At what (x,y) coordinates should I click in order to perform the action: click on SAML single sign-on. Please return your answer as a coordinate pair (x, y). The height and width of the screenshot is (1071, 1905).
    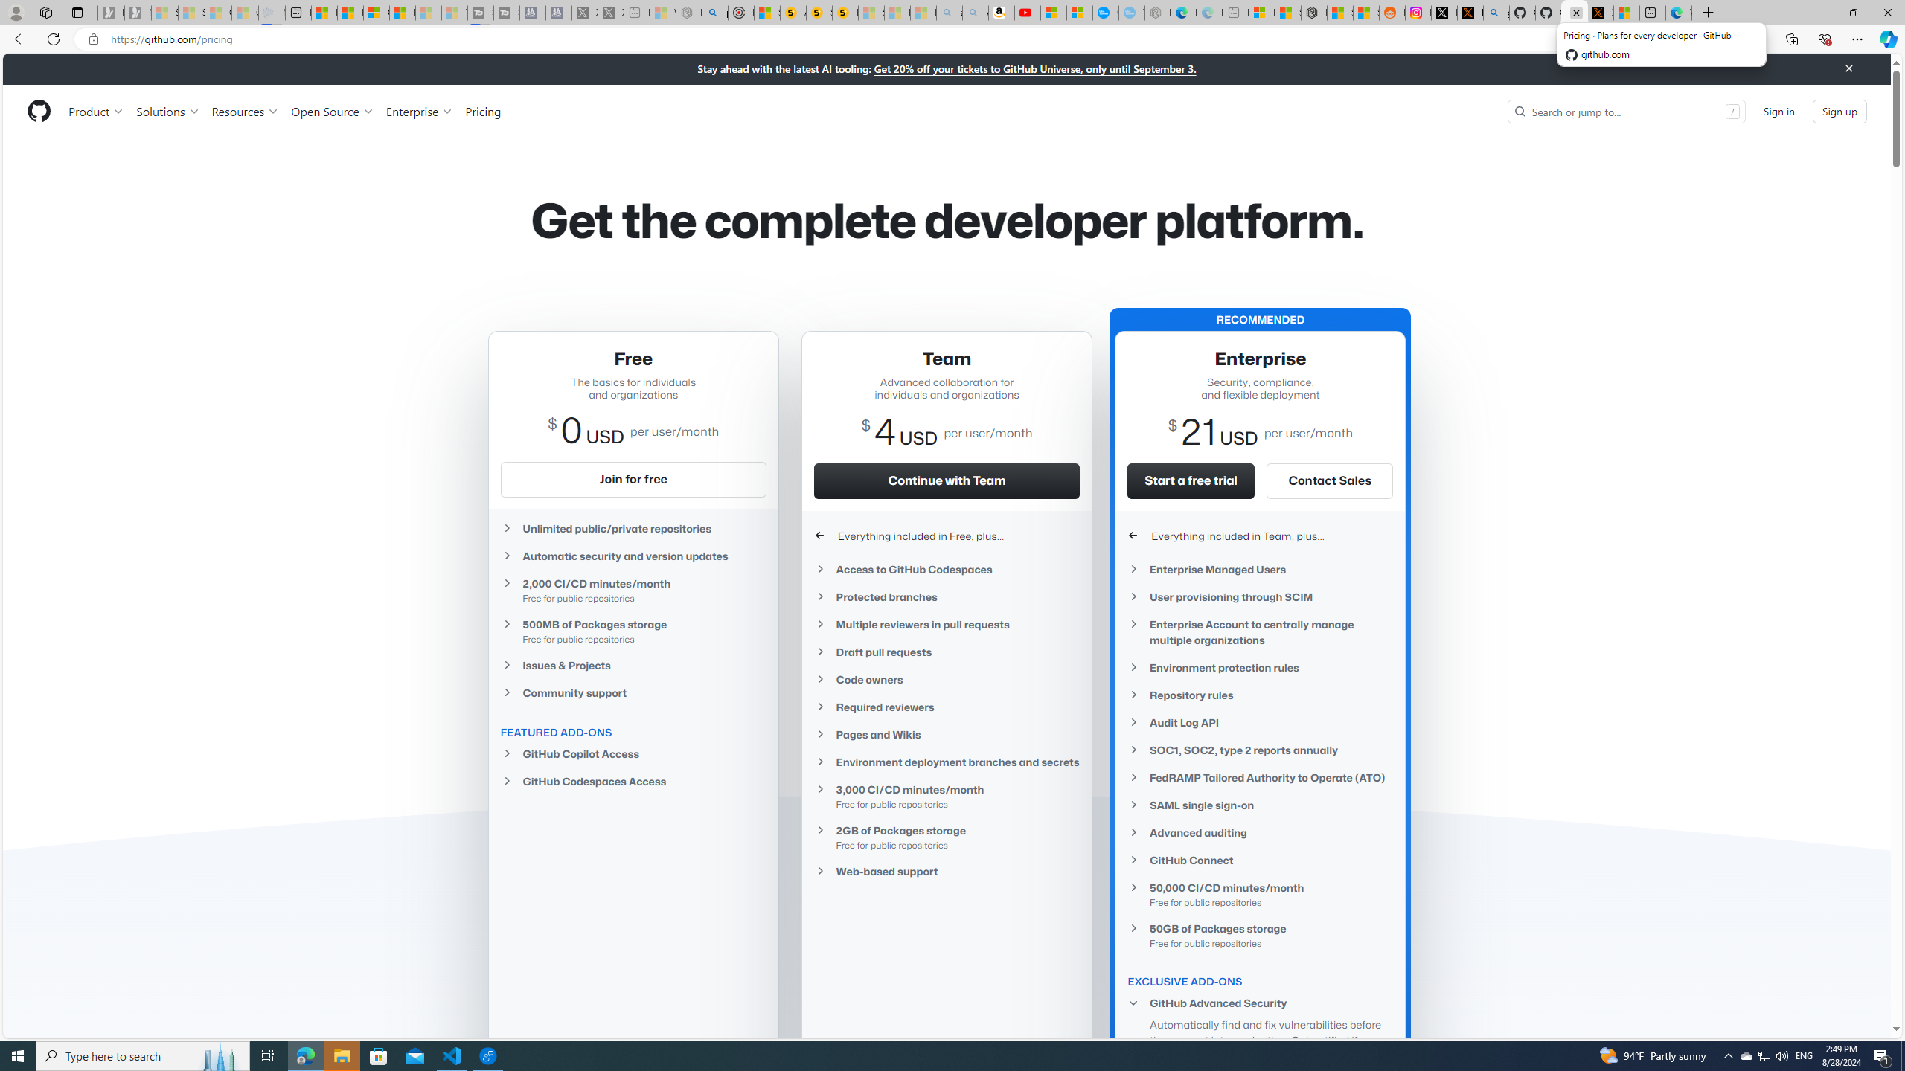
    Looking at the image, I should click on (1261, 805).